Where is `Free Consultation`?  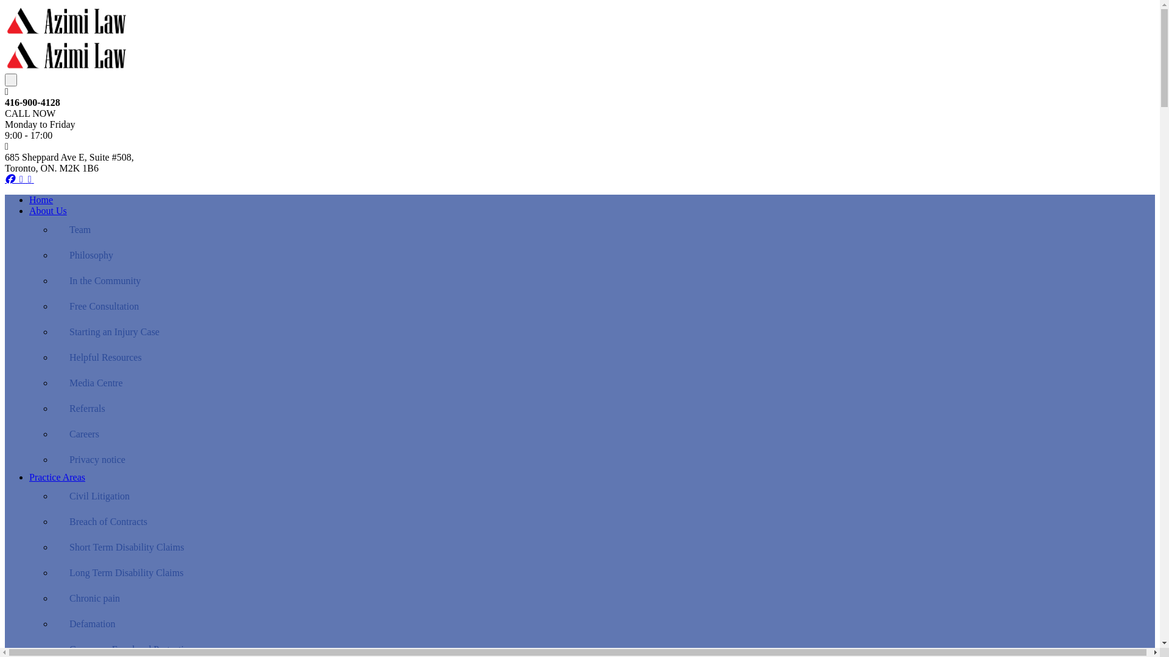 Free Consultation is located at coordinates (604, 306).